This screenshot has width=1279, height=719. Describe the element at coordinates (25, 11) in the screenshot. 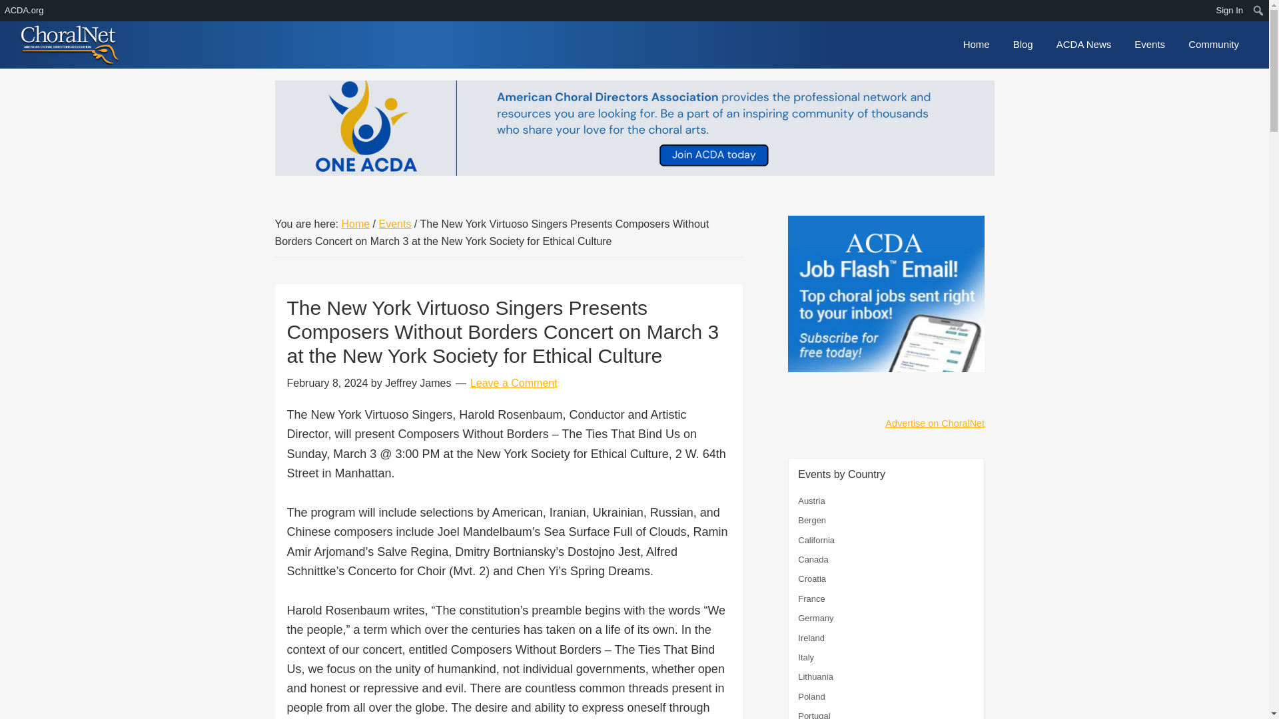

I see `ACDA.org` at that location.